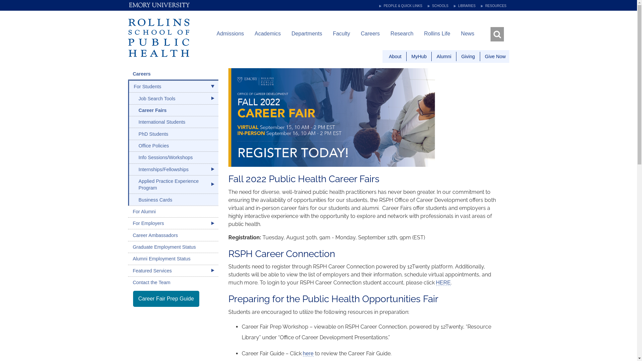 This screenshot has width=642, height=361. Describe the element at coordinates (174, 87) in the screenshot. I see `For Students` at that location.